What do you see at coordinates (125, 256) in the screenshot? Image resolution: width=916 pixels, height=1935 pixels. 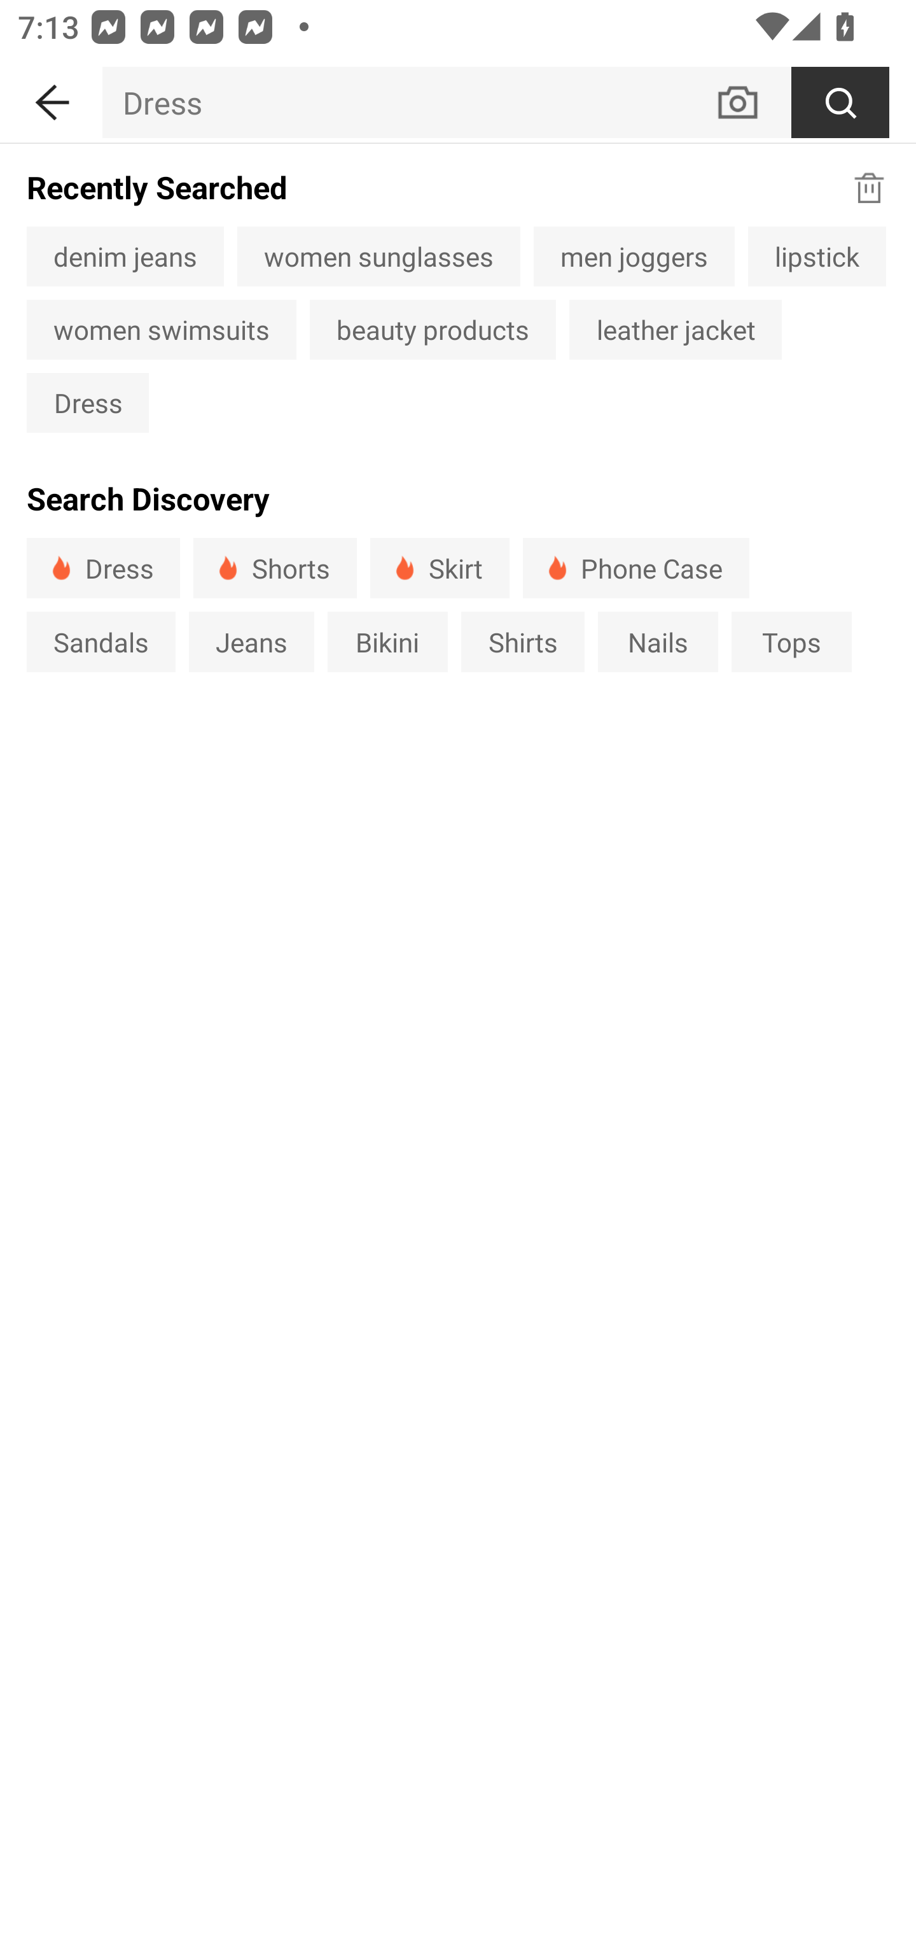 I see `denim jeans` at bounding box center [125, 256].